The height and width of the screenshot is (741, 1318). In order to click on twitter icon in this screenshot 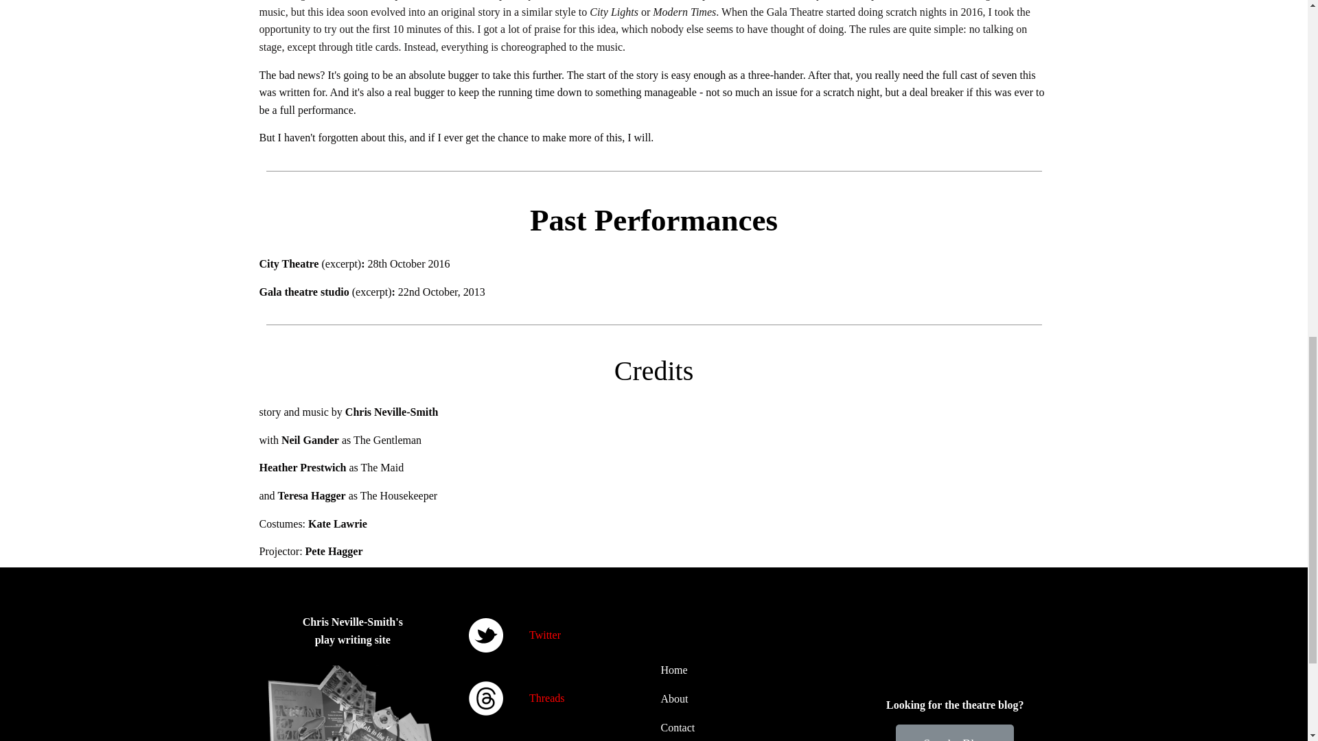, I will do `click(485, 635)`.